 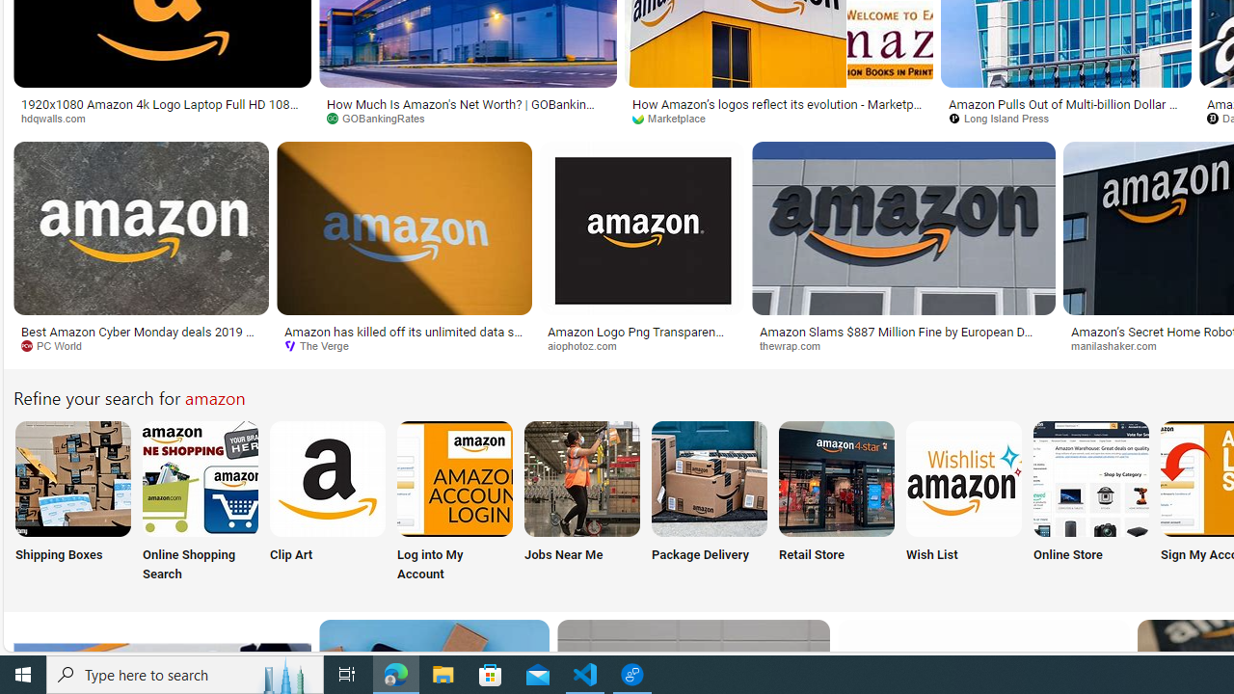 What do you see at coordinates (71, 503) in the screenshot?
I see `Shipping Boxes` at bounding box center [71, 503].